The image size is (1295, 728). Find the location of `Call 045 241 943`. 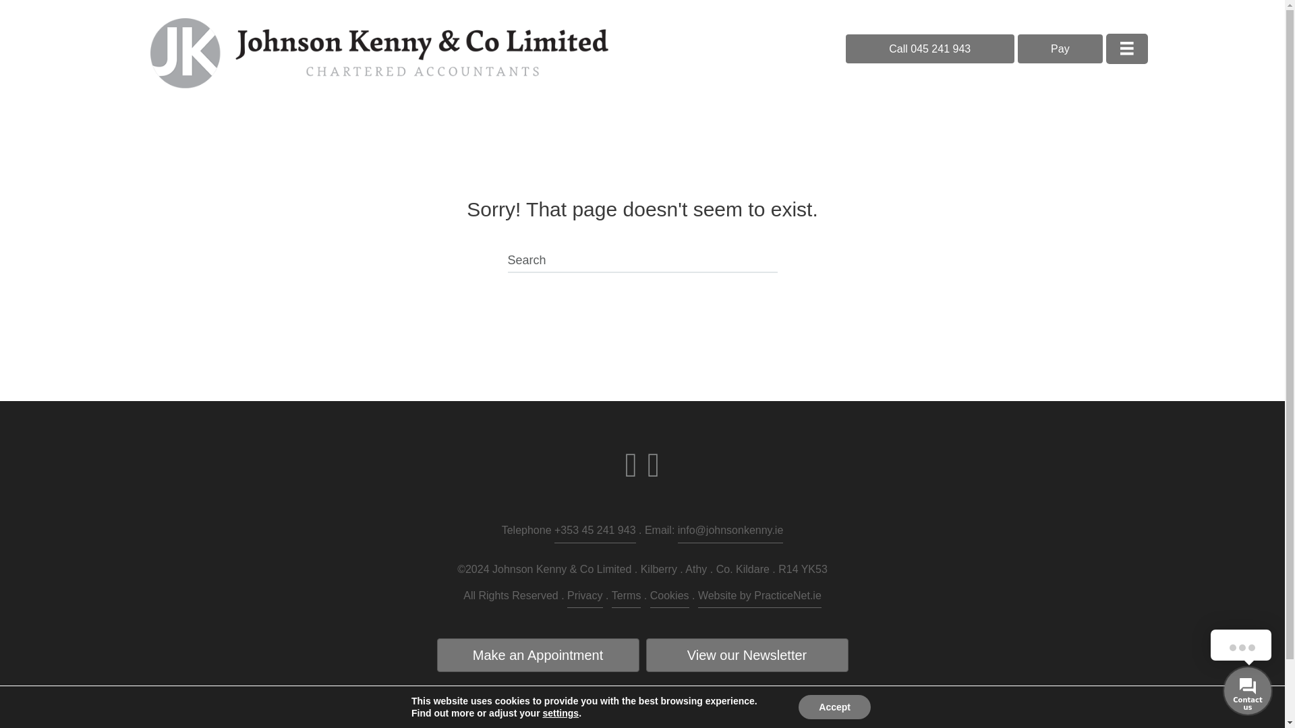

Call 045 241 943 is located at coordinates (929, 49).